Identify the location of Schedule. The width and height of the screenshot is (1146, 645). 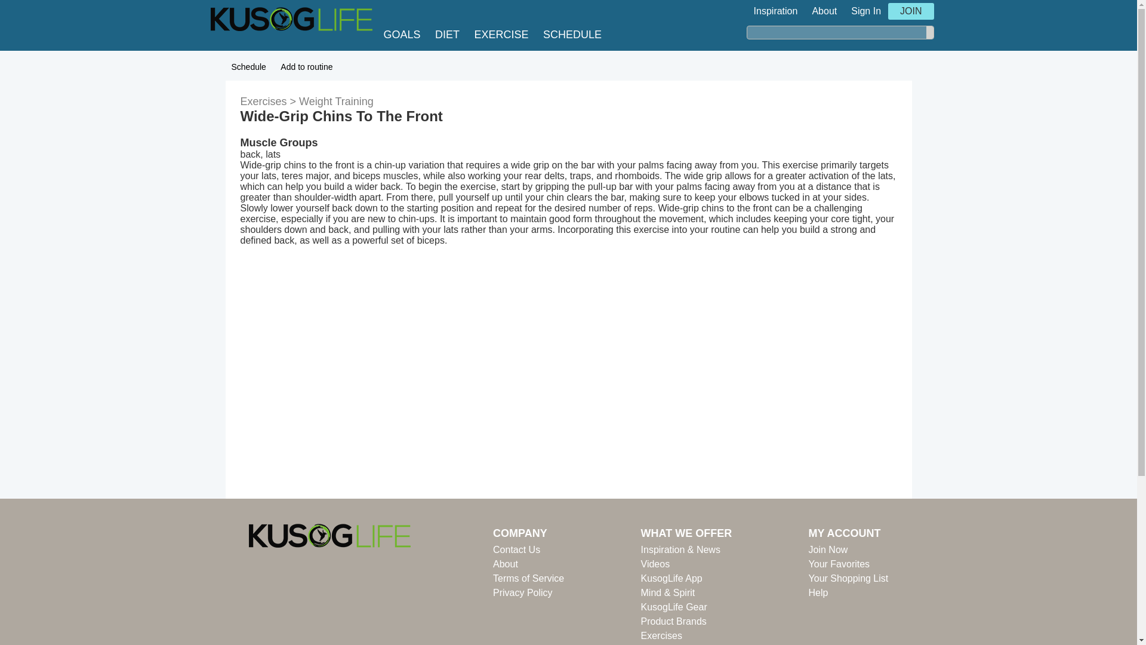
(248, 64).